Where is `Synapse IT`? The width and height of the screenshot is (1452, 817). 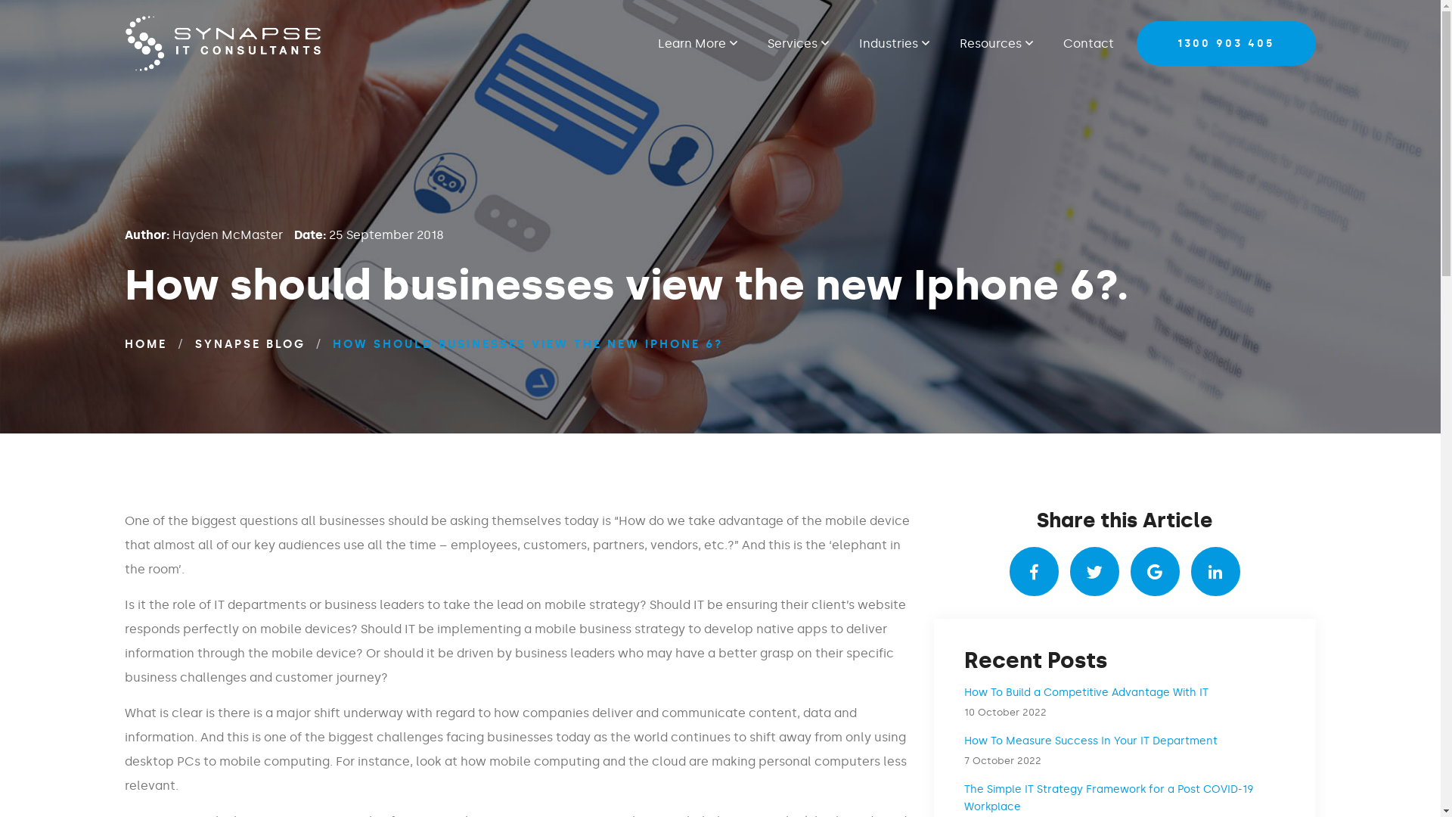 Synapse IT is located at coordinates (223, 44).